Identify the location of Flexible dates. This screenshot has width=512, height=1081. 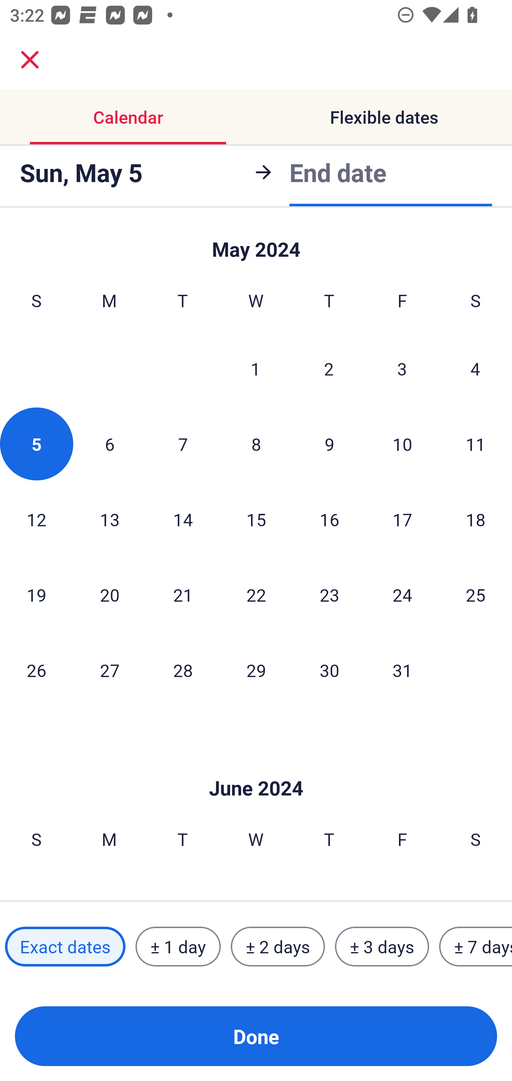
(384, 117).